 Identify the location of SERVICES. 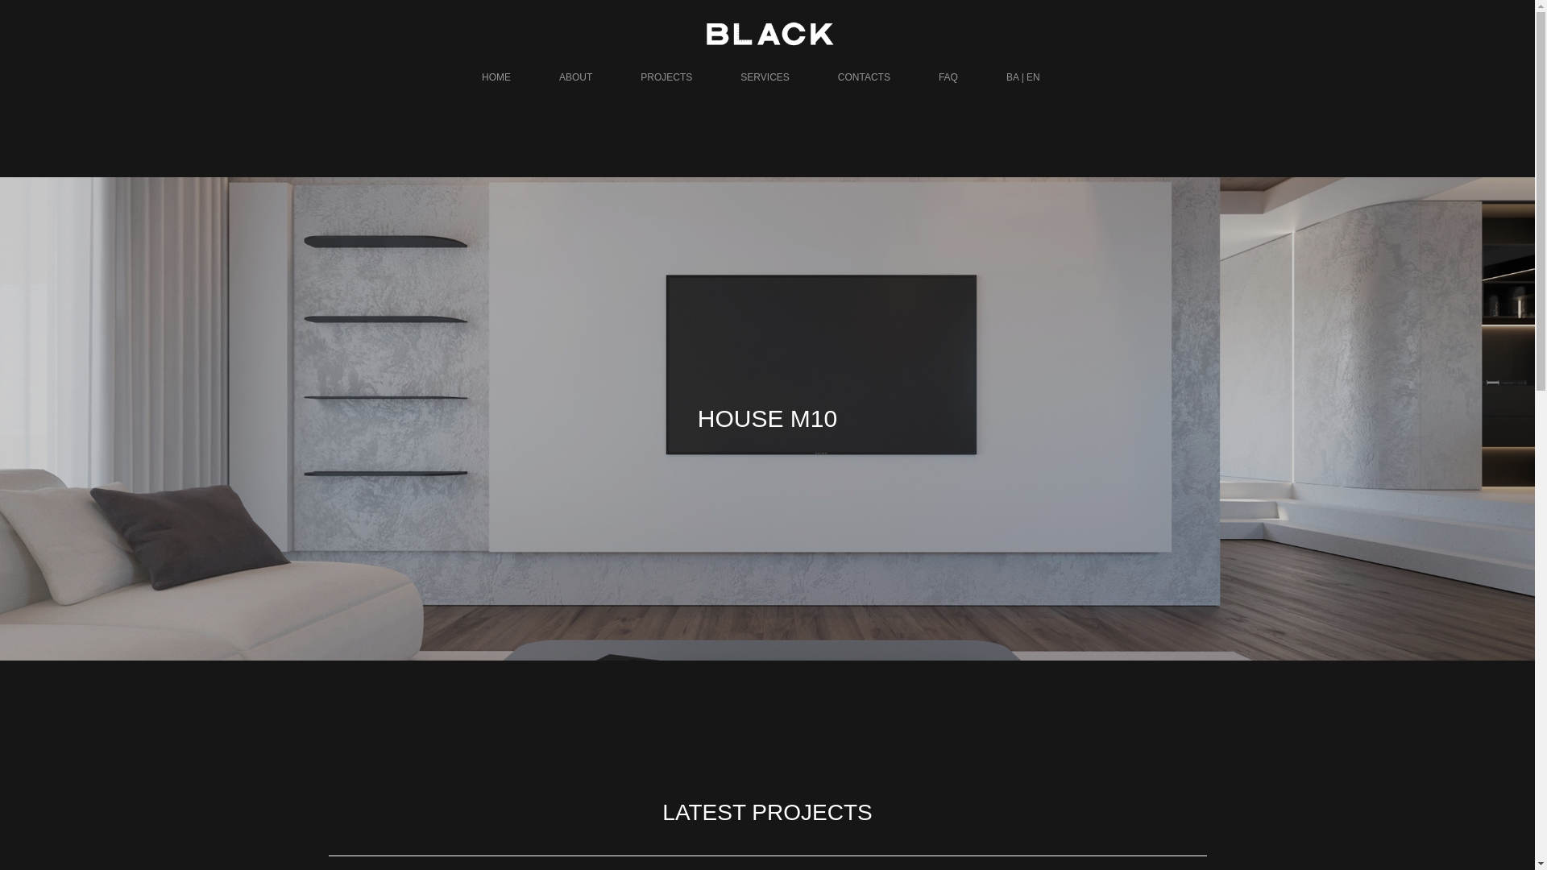
(765, 77).